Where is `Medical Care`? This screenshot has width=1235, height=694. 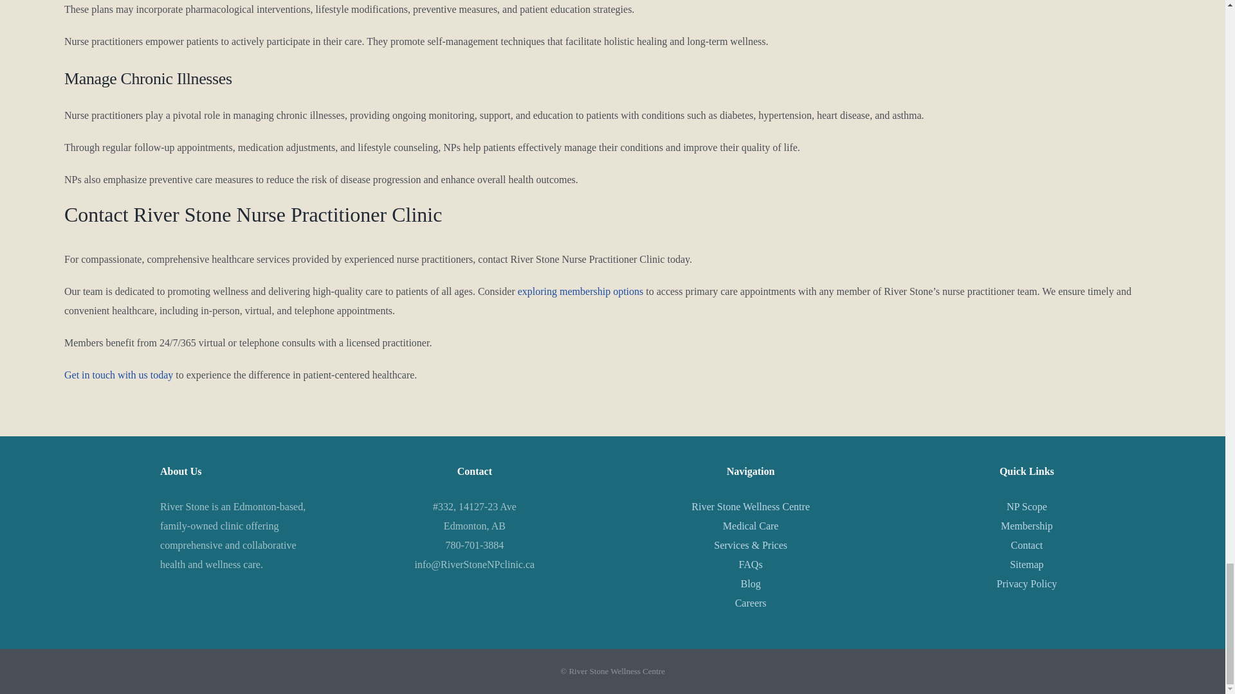 Medical Care is located at coordinates (751, 526).